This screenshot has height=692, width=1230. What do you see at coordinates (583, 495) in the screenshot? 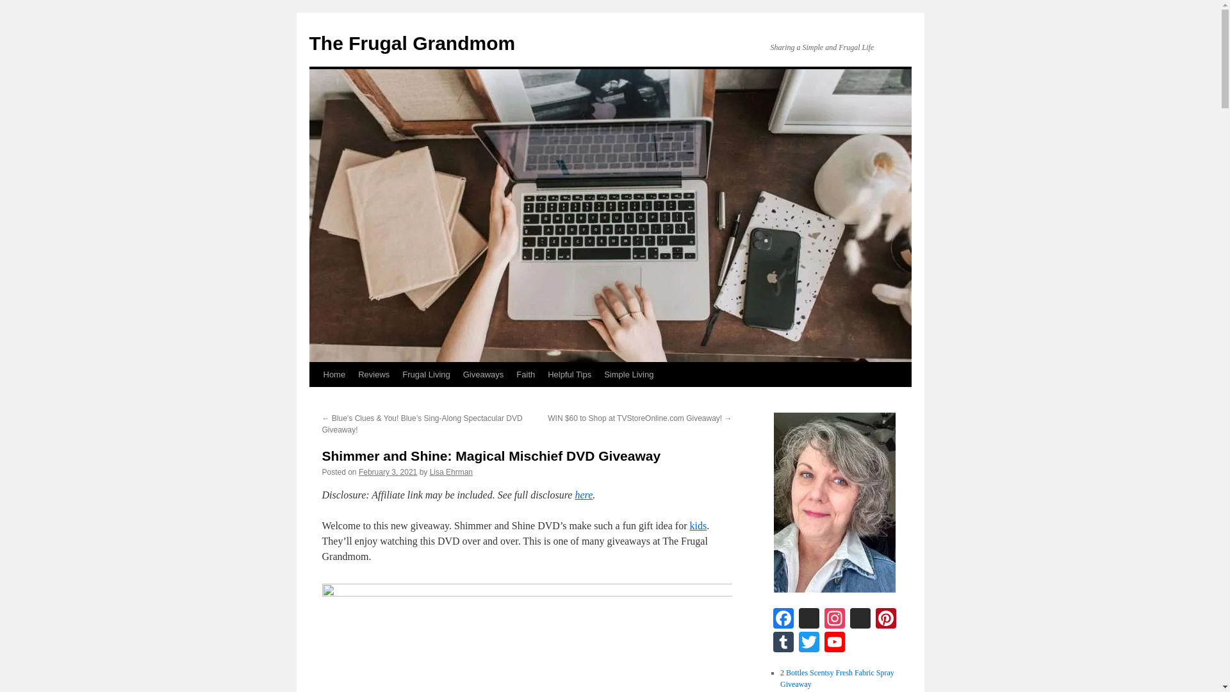
I see `here` at bounding box center [583, 495].